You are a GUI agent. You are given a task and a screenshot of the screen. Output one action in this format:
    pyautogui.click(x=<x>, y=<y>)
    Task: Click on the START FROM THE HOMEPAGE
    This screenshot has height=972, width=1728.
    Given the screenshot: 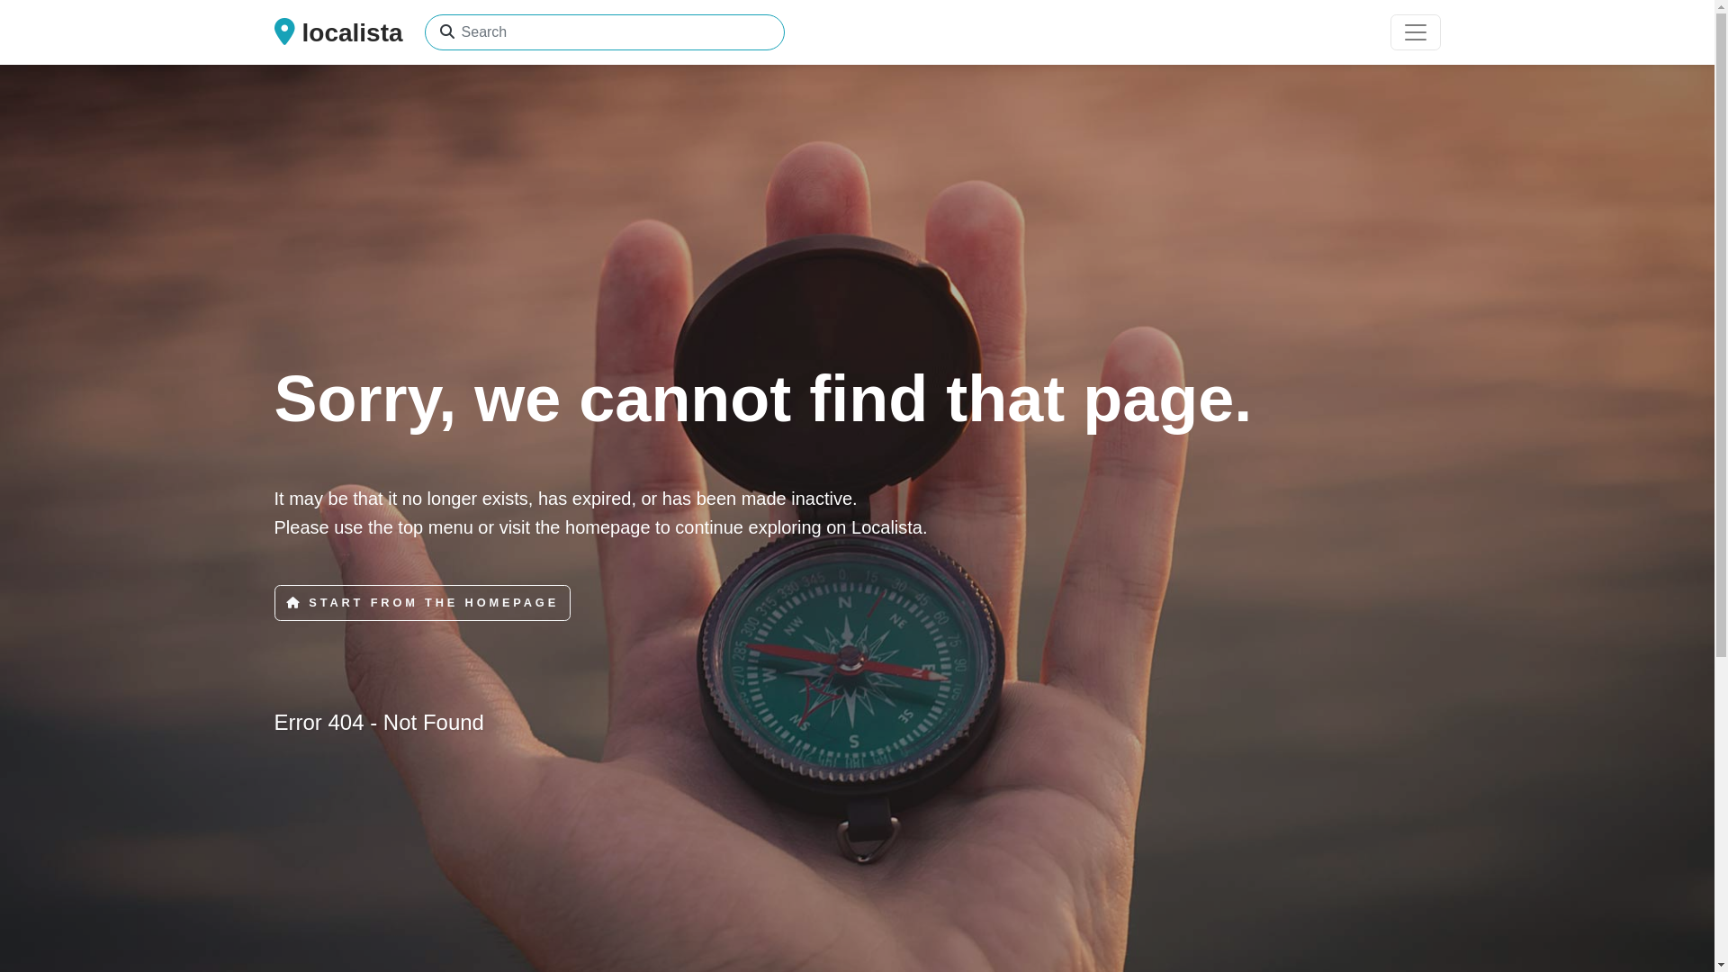 What is the action you would take?
    pyautogui.click(x=422, y=603)
    